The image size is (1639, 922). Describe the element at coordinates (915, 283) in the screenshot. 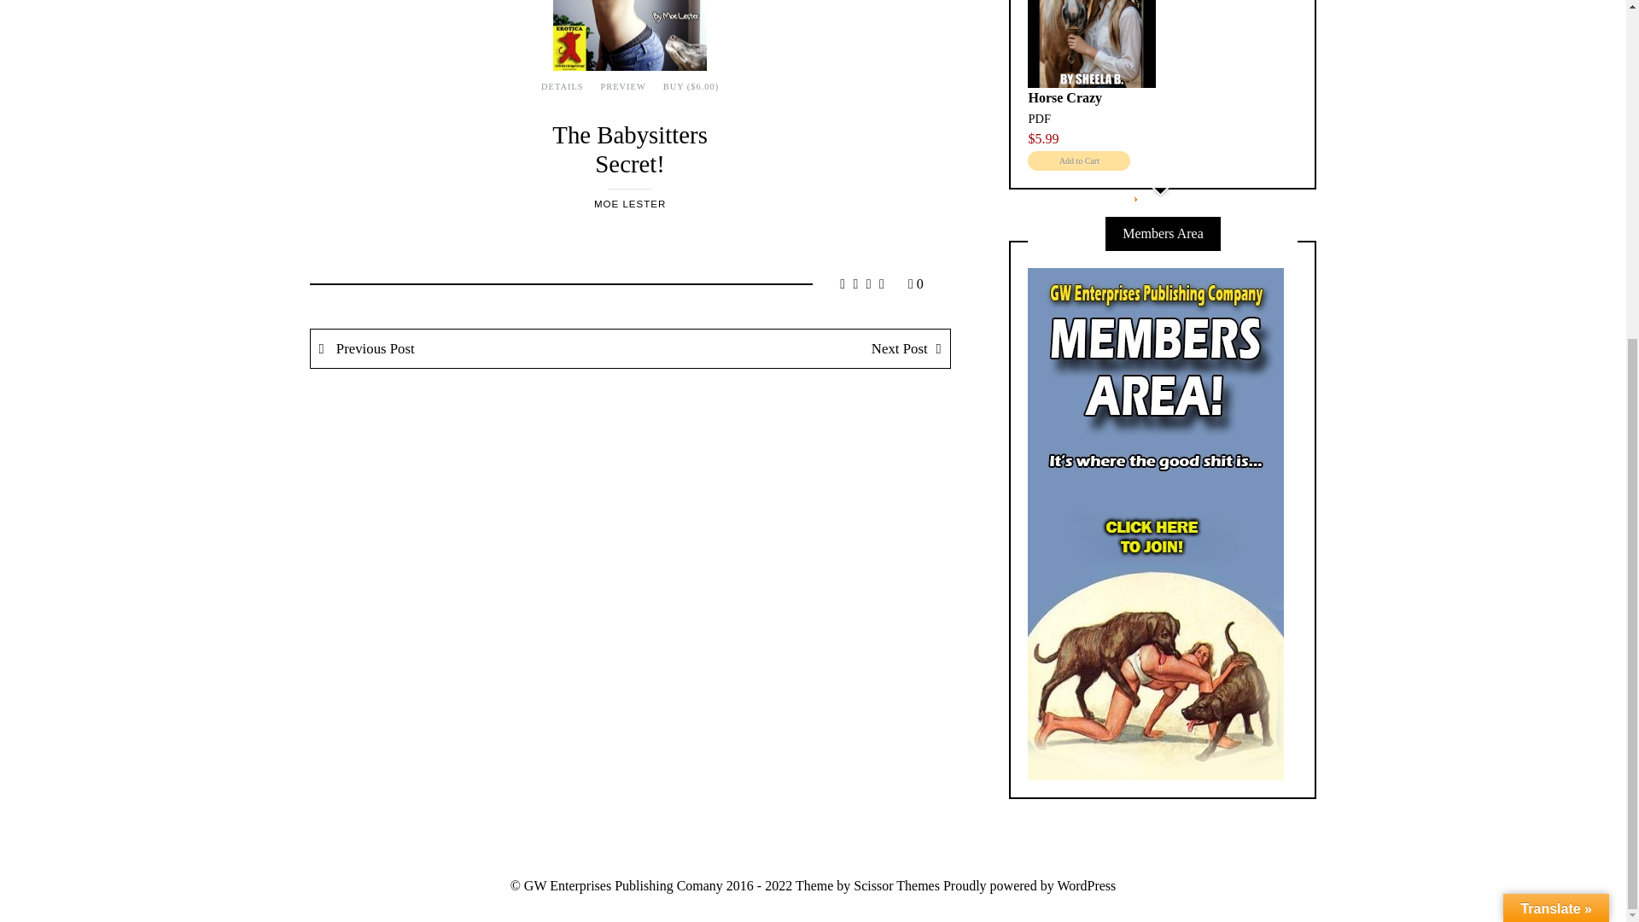

I see `0` at that location.